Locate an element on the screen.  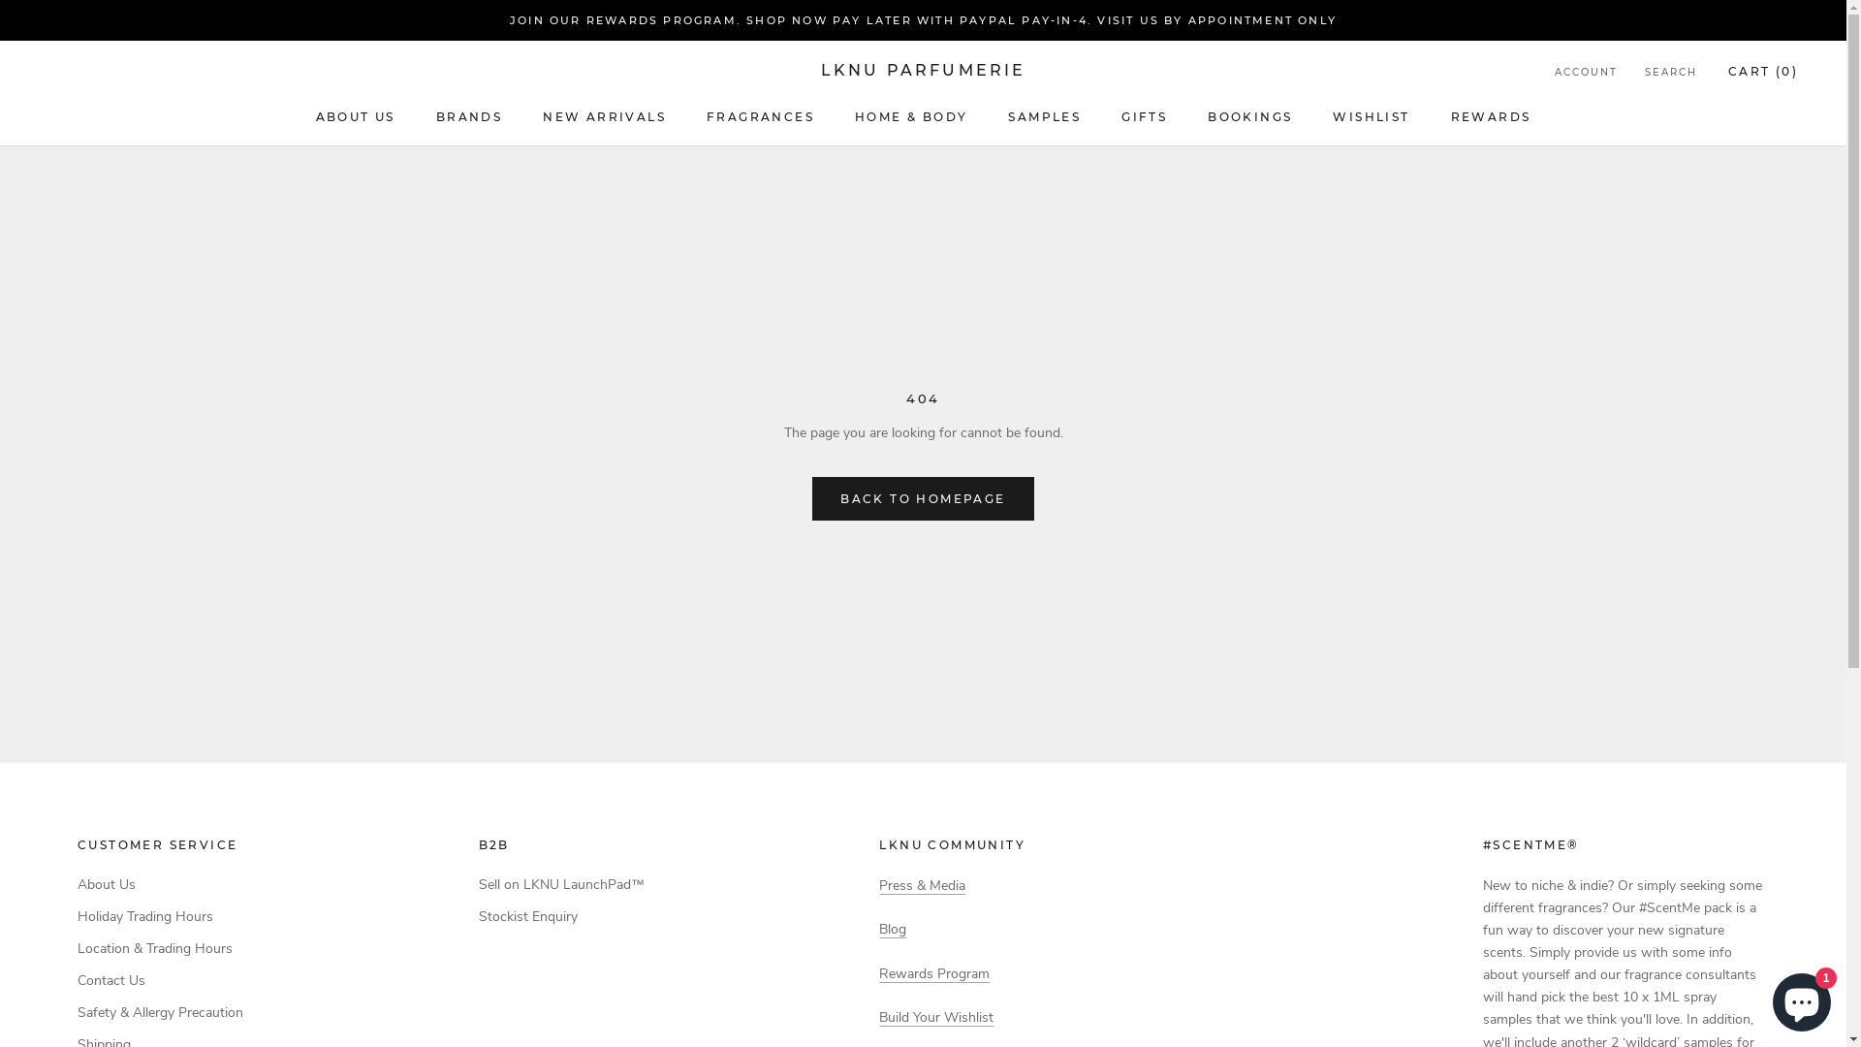
Stockist Enquiry is located at coordinates (561, 917).